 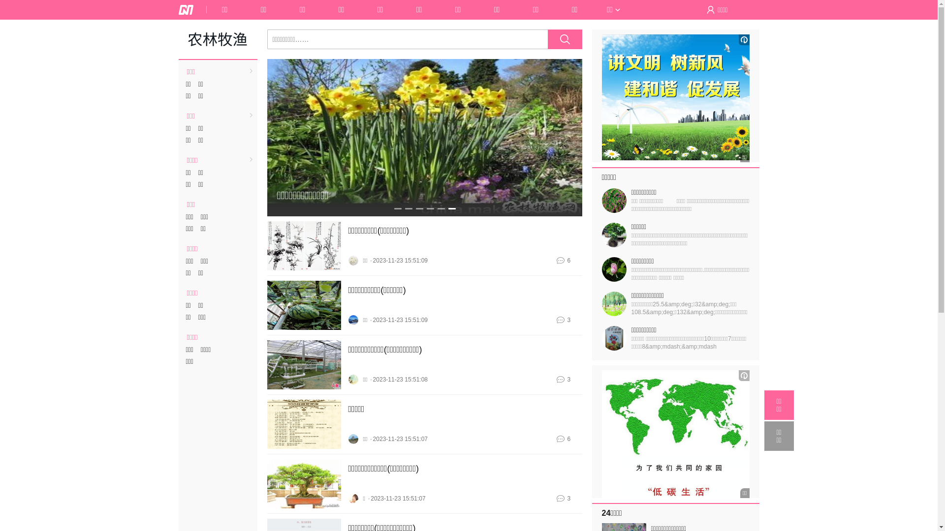 I want to click on 6, so click(x=569, y=439).